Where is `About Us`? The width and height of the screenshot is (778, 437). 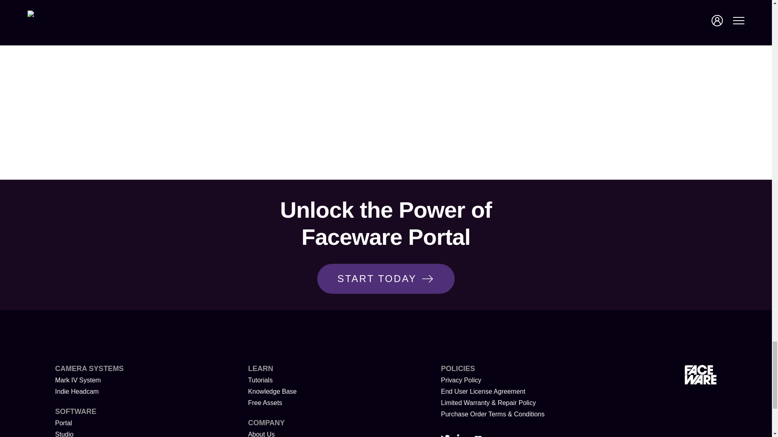 About Us is located at coordinates (261, 434).